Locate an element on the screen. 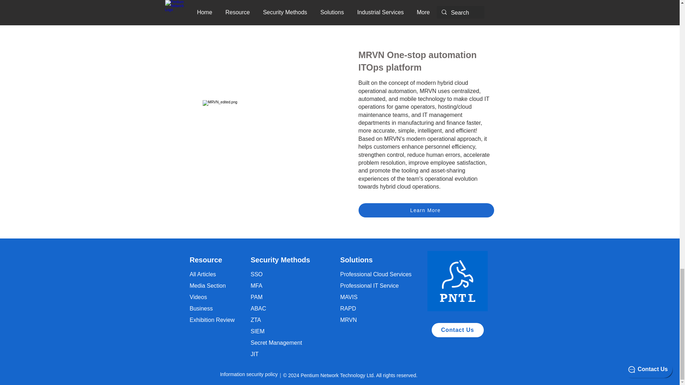 This screenshot has height=385, width=685. Videos is located at coordinates (198, 297).